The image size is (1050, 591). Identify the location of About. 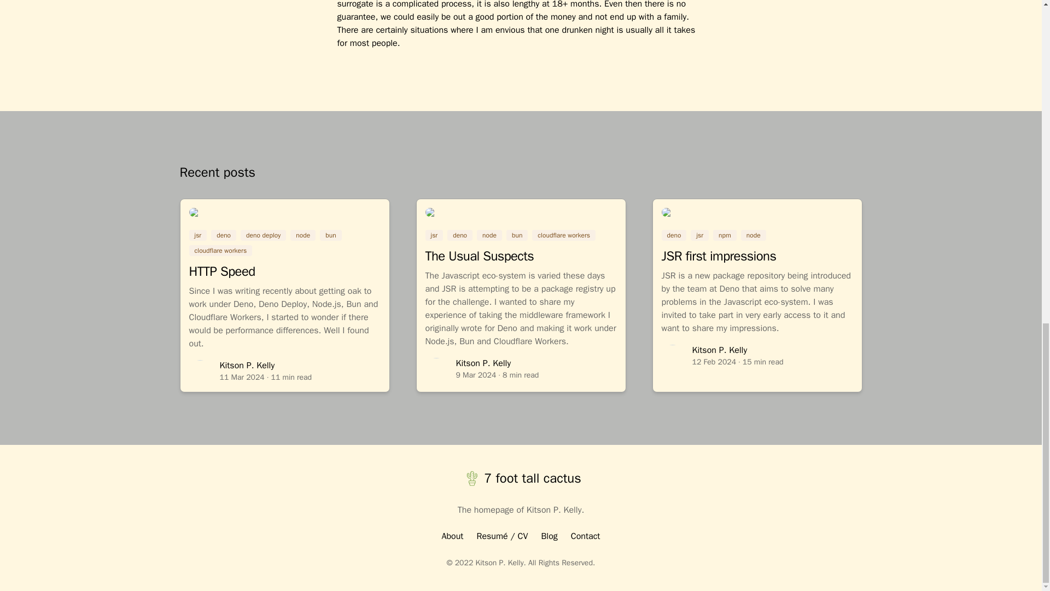
(453, 536).